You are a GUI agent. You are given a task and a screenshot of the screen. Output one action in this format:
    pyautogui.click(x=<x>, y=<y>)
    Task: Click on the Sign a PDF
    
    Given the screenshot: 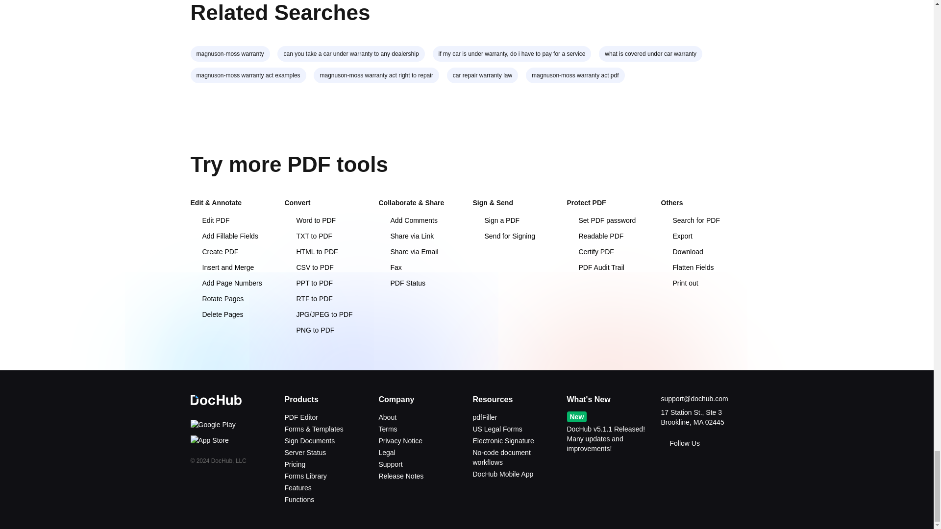 What is the action you would take?
    pyautogui.click(x=495, y=220)
    